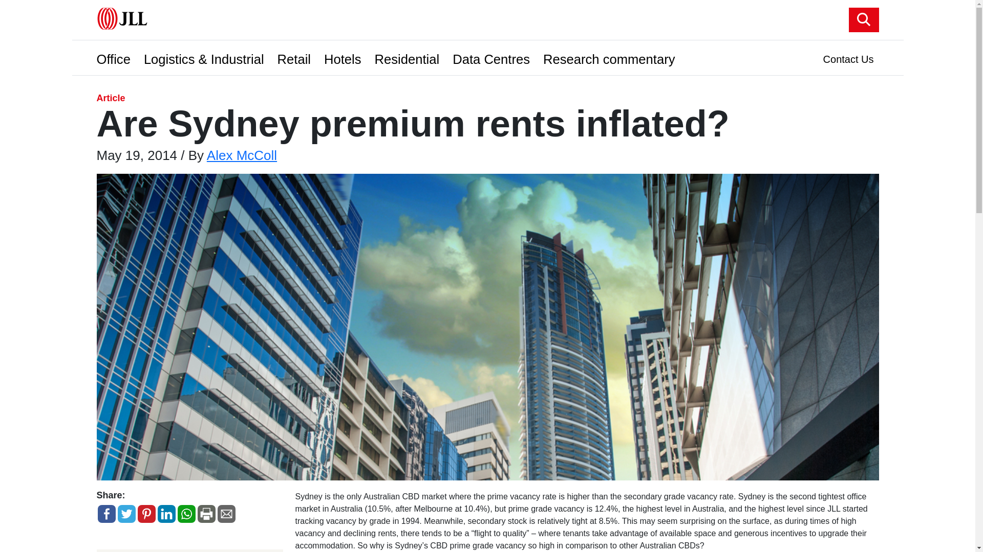 Image resolution: width=983 pixels, height=552 pixels. Describe the element at coordinates (166, 514) in the screenshot. I see `linkedin` at that location.